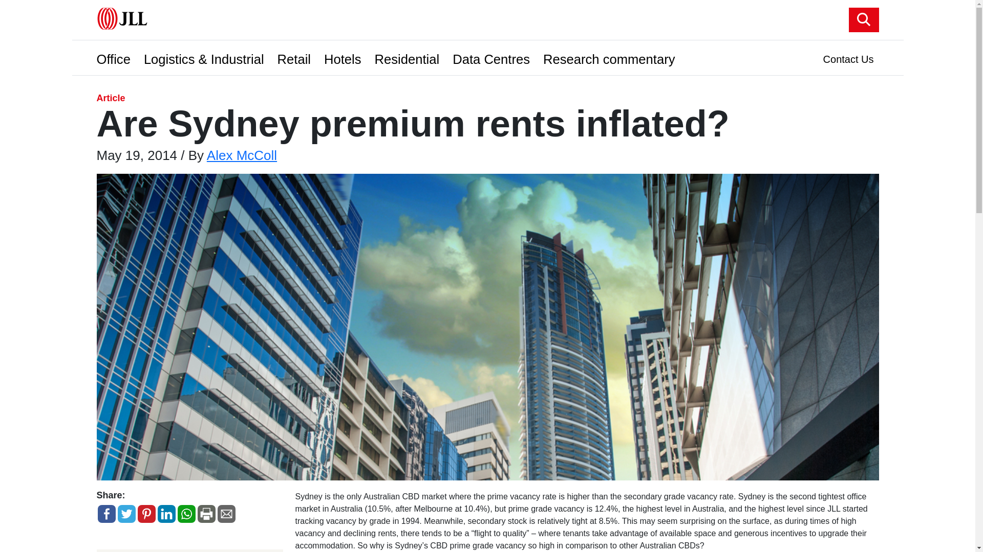 Image resolution: width=983 pixels, height=552 pixels. Describe the element at coordinates (166, 514) in the screenshot. I see `linkedin` at that location.